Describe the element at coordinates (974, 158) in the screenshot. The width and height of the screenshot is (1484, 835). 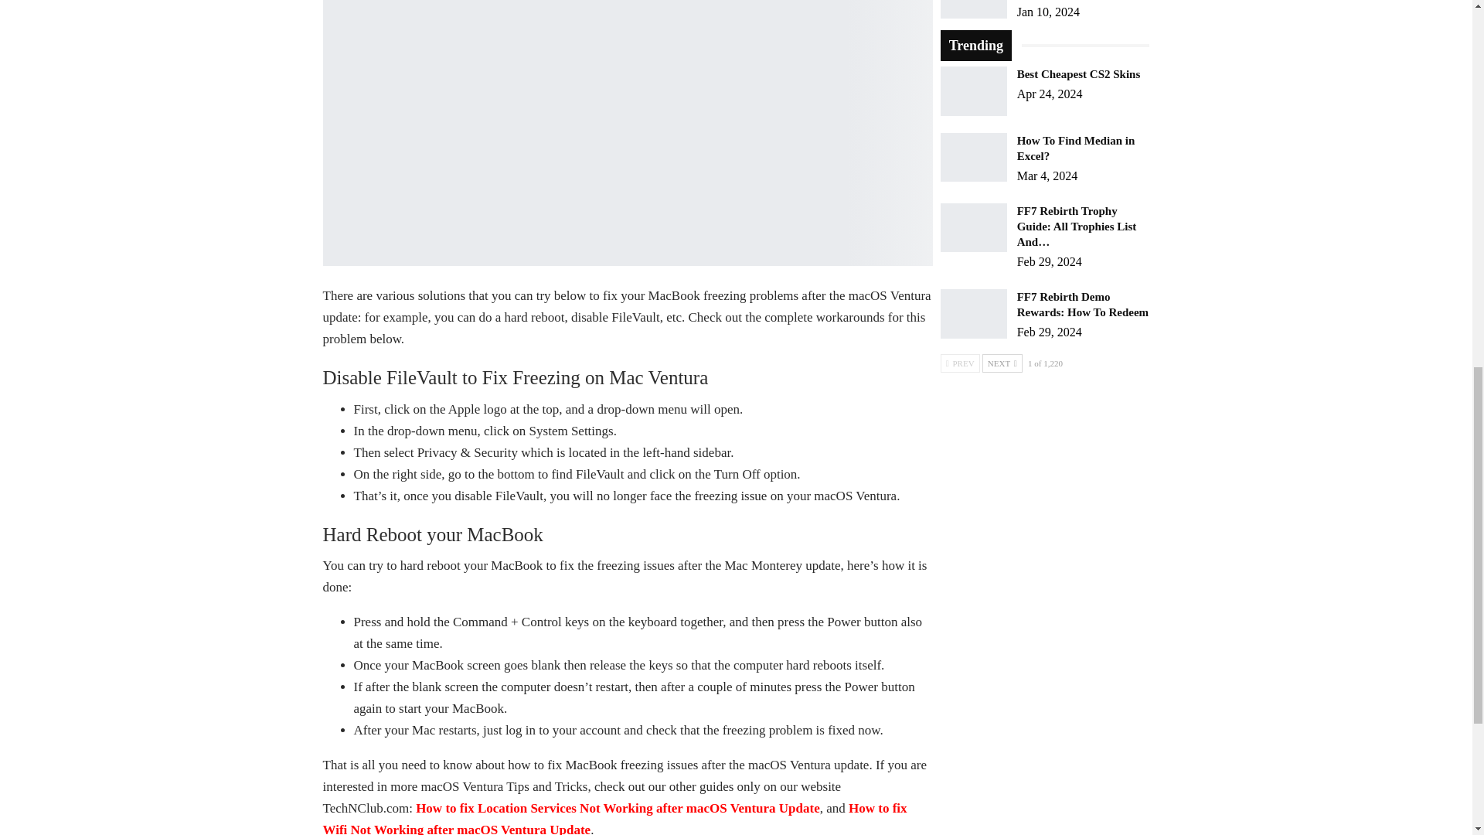
I see `How To Find Median in Excel?` at that location.